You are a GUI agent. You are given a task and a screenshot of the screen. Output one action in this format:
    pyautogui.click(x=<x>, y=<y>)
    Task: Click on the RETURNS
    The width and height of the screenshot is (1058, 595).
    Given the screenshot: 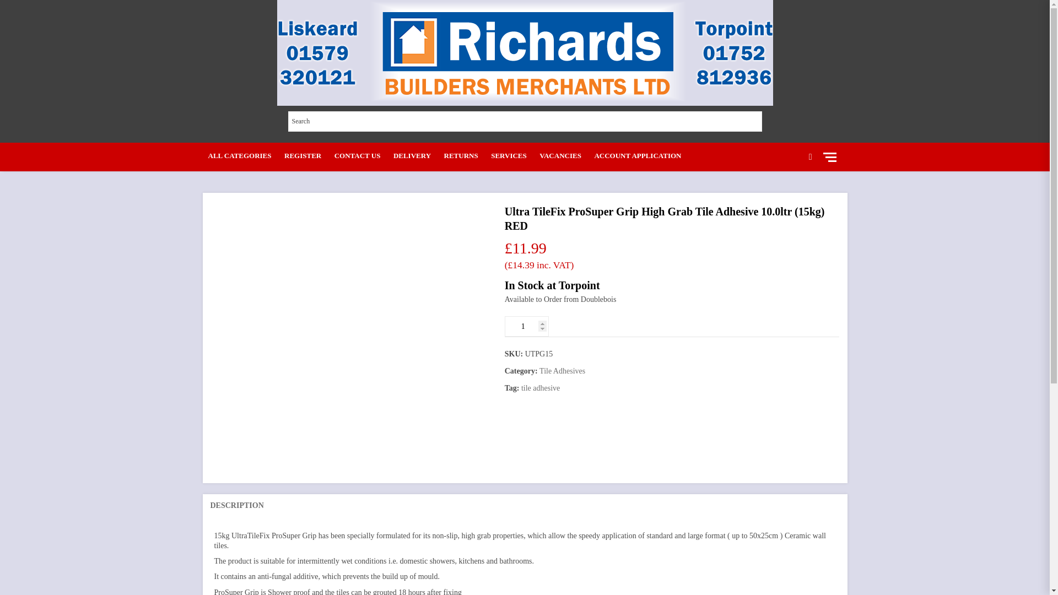 What is the action you would take?
    pyautogui.click(x=461, y=155)
    